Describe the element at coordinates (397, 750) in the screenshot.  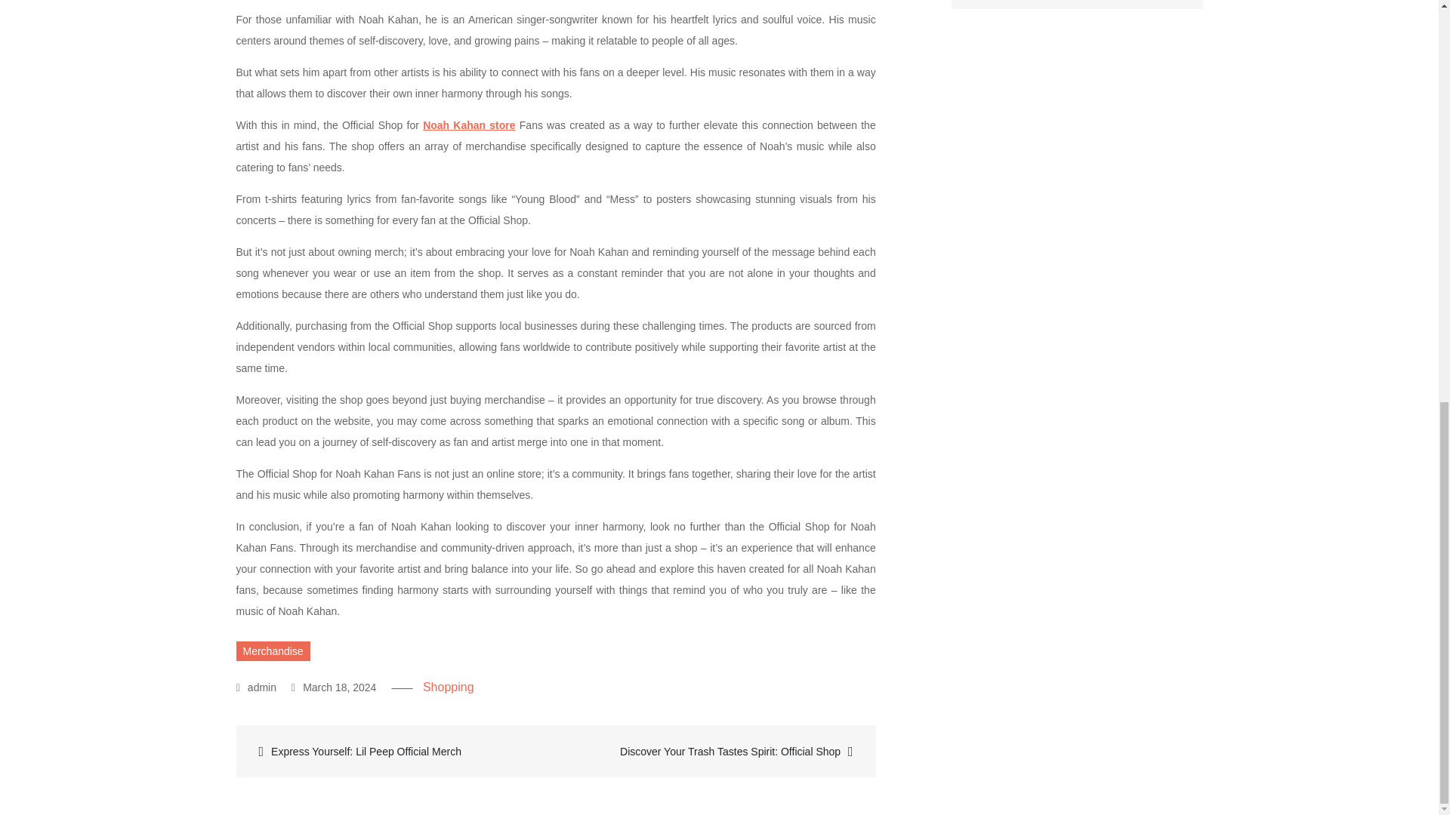
I see `Express Yourself: Lil Peep Official Merch` at that location.